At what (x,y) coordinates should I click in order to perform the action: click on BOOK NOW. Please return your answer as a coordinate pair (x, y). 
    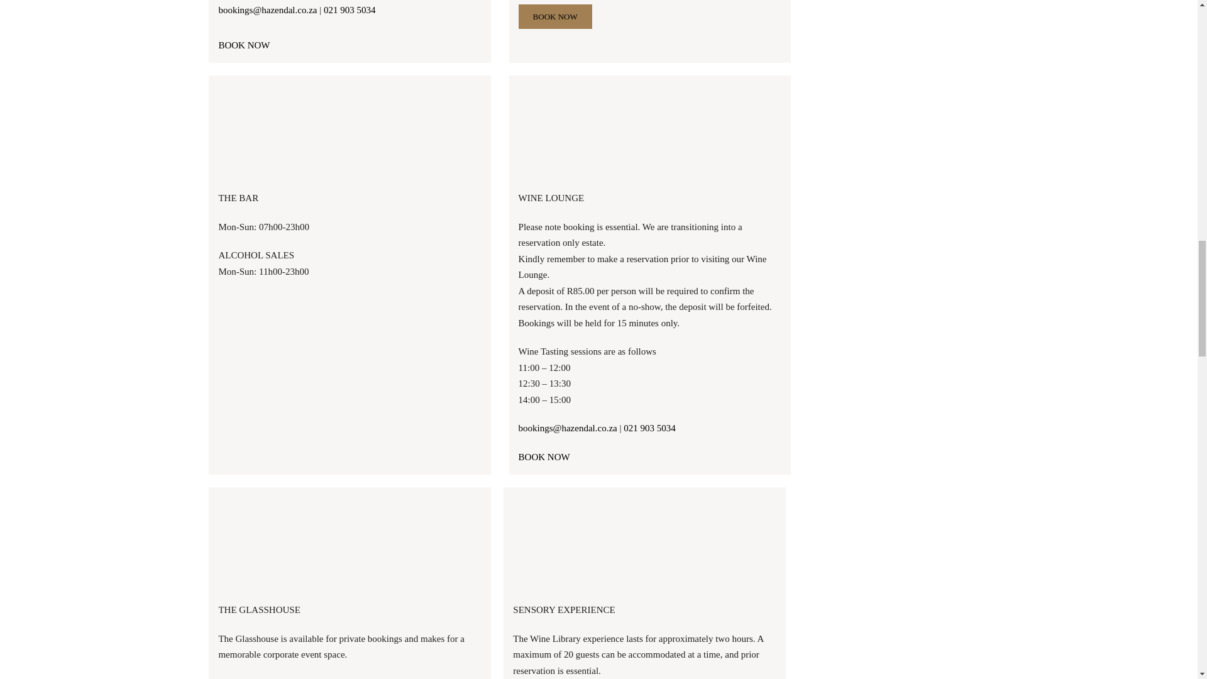
    Looking at the image, I should click on (544, 456).